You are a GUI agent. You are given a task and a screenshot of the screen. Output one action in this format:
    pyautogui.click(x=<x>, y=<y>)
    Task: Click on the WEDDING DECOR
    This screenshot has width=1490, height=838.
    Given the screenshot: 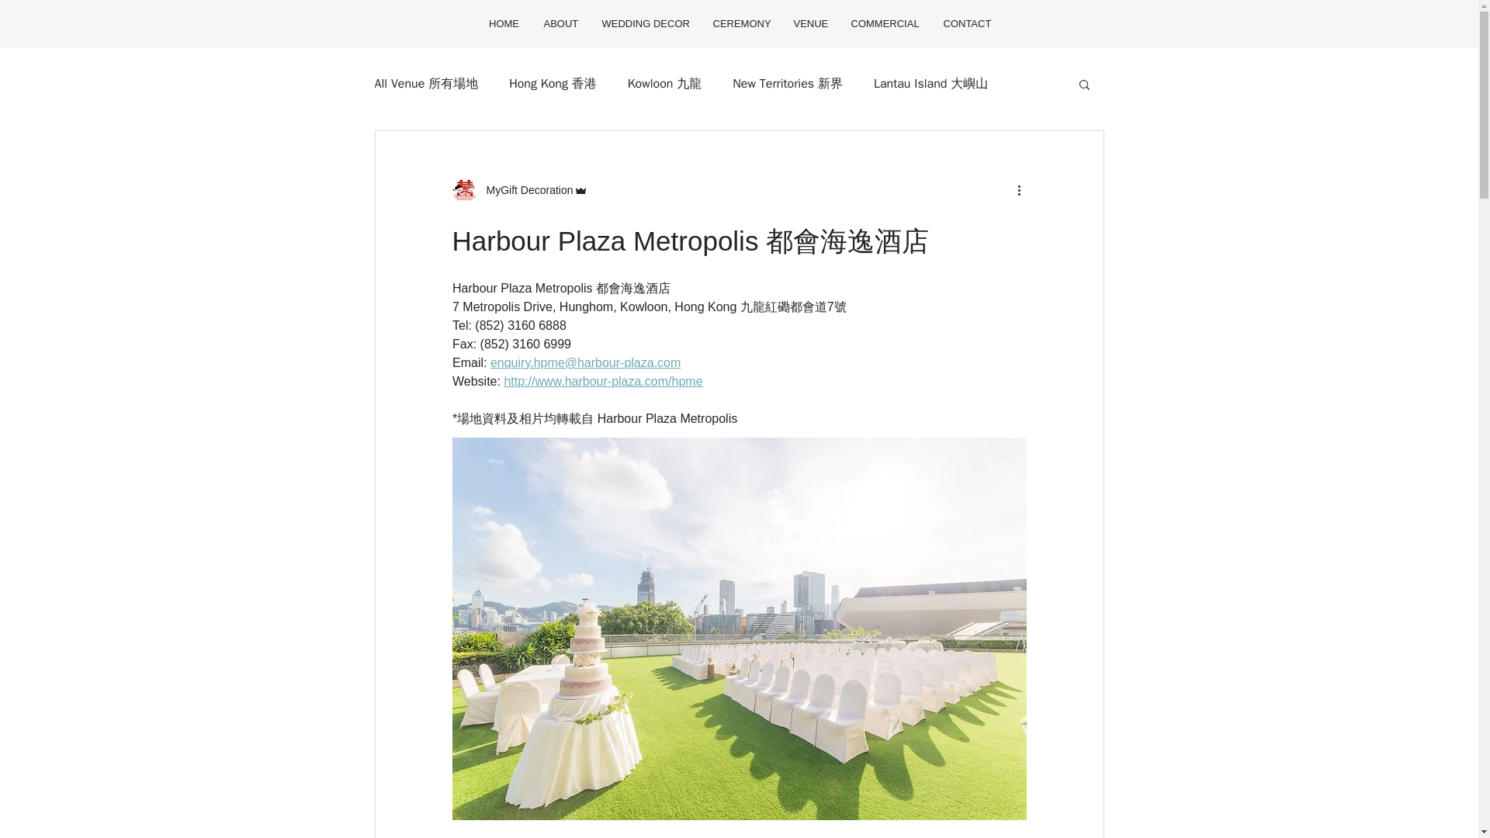 What is the action you would take?
    pyautogui.click(x=645, y=23)
    